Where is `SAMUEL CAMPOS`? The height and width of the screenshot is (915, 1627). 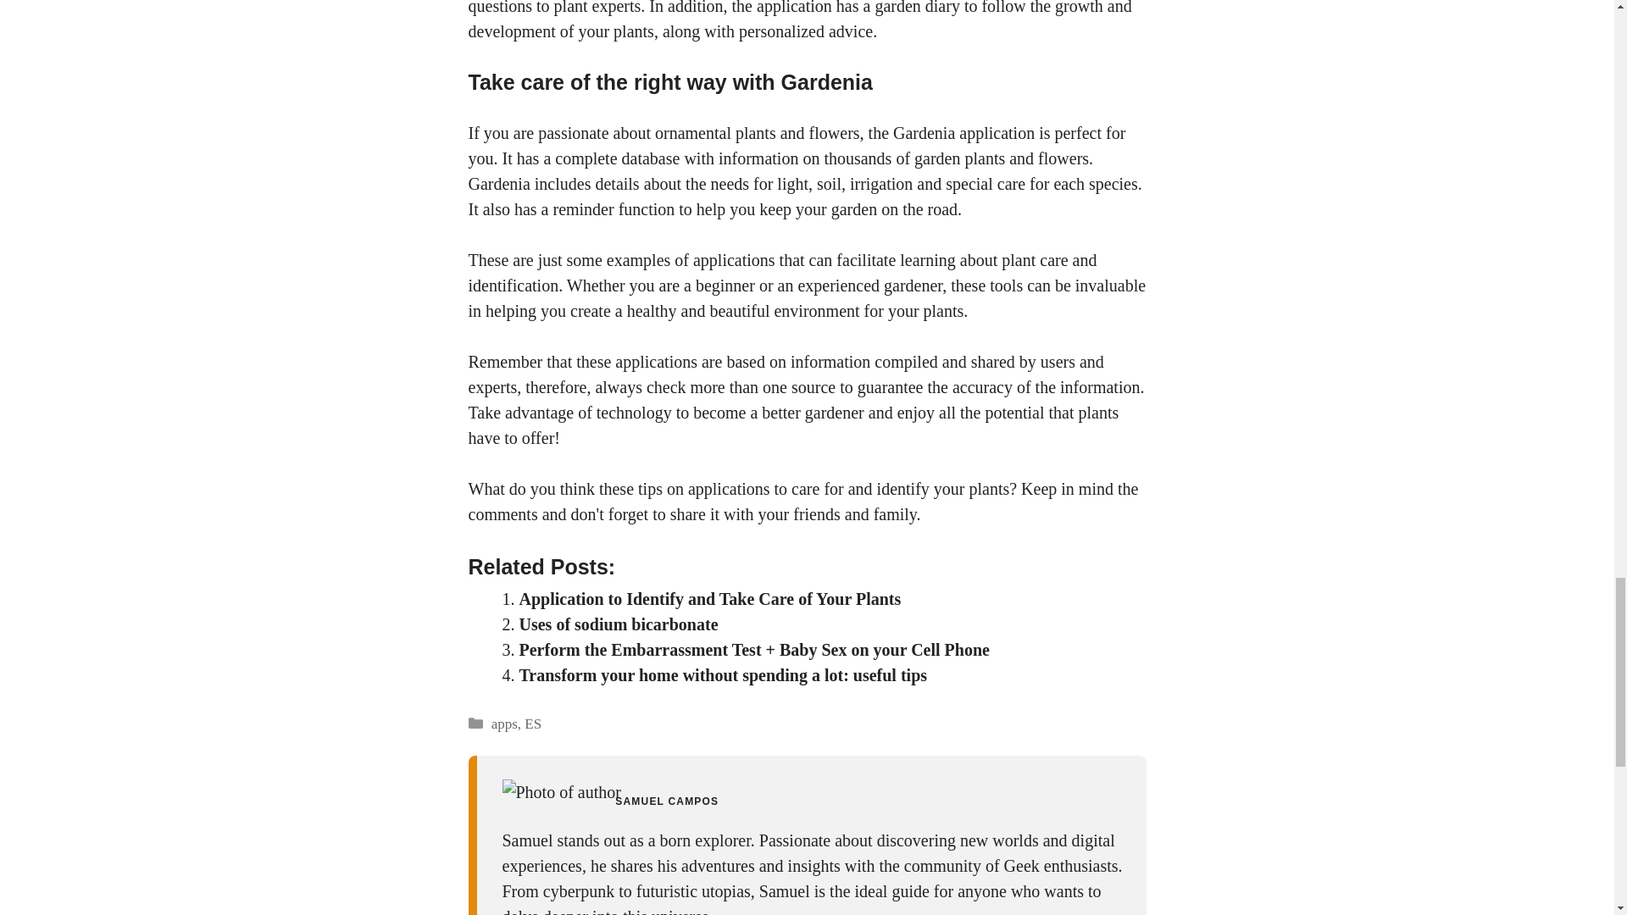
SAMUEL CAMPOS is located at coordinates (666, 801).